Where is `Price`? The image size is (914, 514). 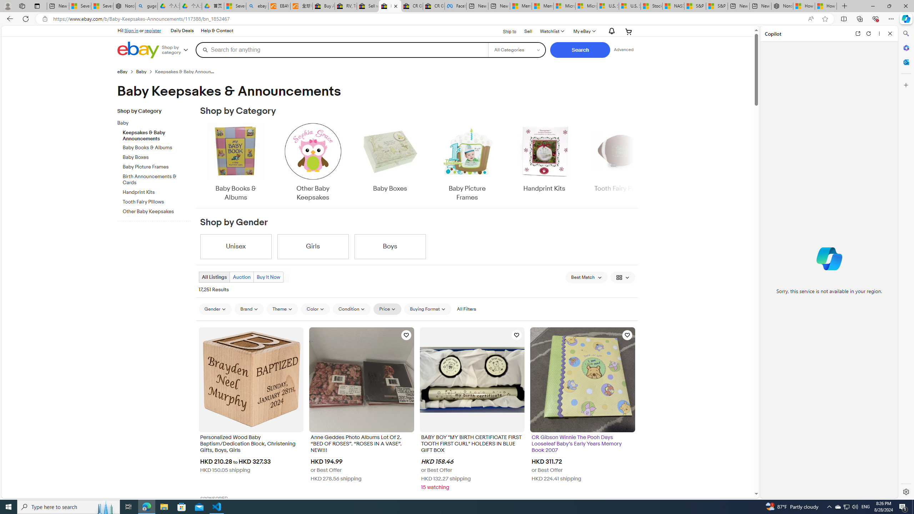
Price is located at coordinates (387, 309).